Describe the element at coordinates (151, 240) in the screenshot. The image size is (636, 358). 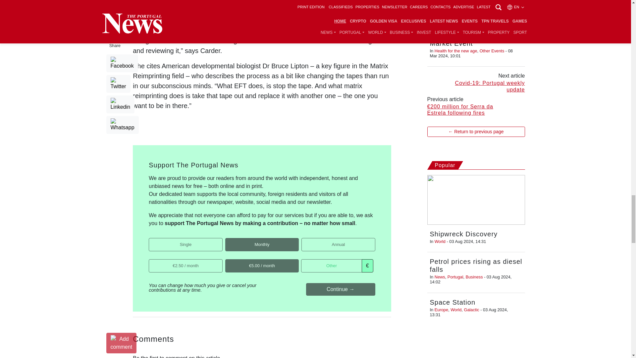
I see `single` at that location.